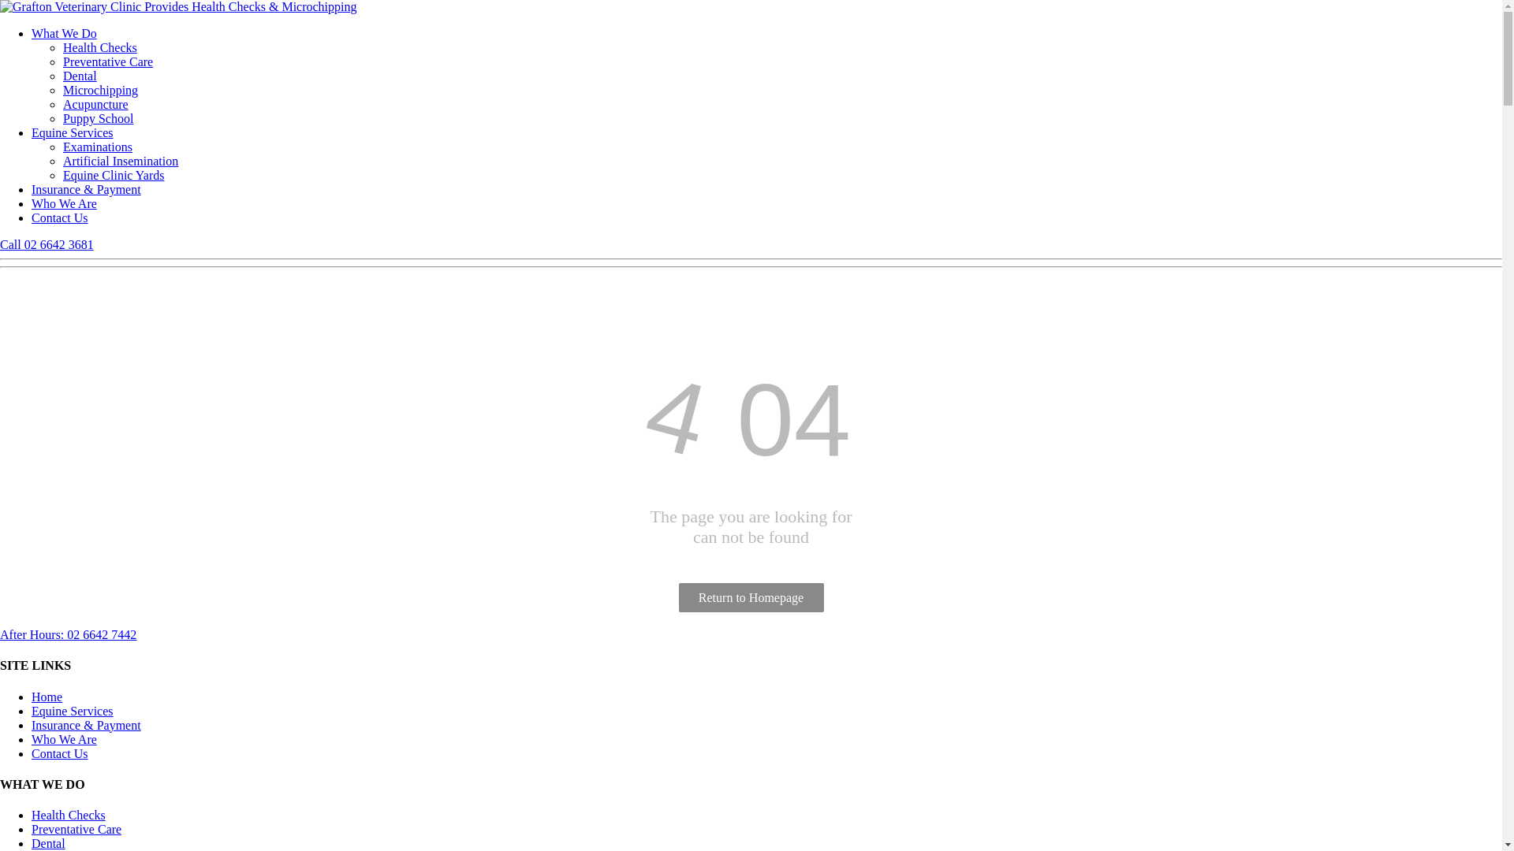  What do you see at coordinates (108, 61) in the screenshot?
I see `Preventative Care` at bounding box center [108, 61].